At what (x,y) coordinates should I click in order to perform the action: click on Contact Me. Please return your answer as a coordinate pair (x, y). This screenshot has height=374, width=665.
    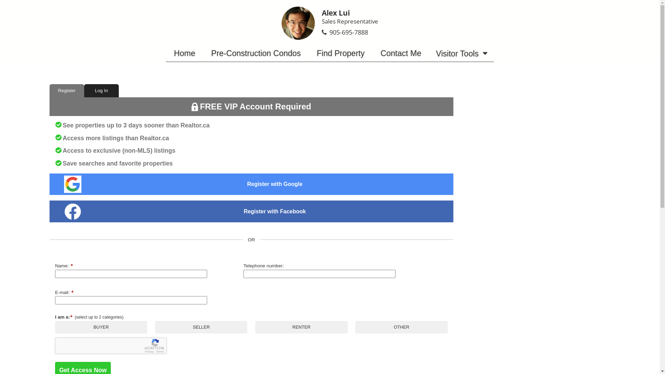
    Looking at the image, I should click on (401, 53).